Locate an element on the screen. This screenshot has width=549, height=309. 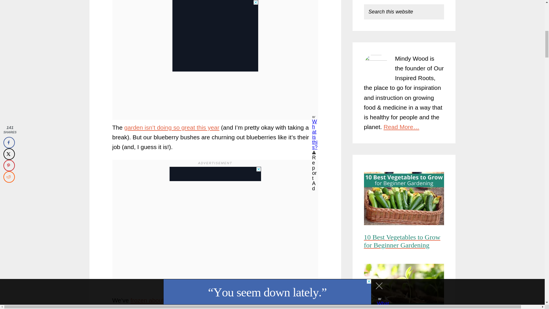
3rd party ad content is located at coordinates (215, 174).